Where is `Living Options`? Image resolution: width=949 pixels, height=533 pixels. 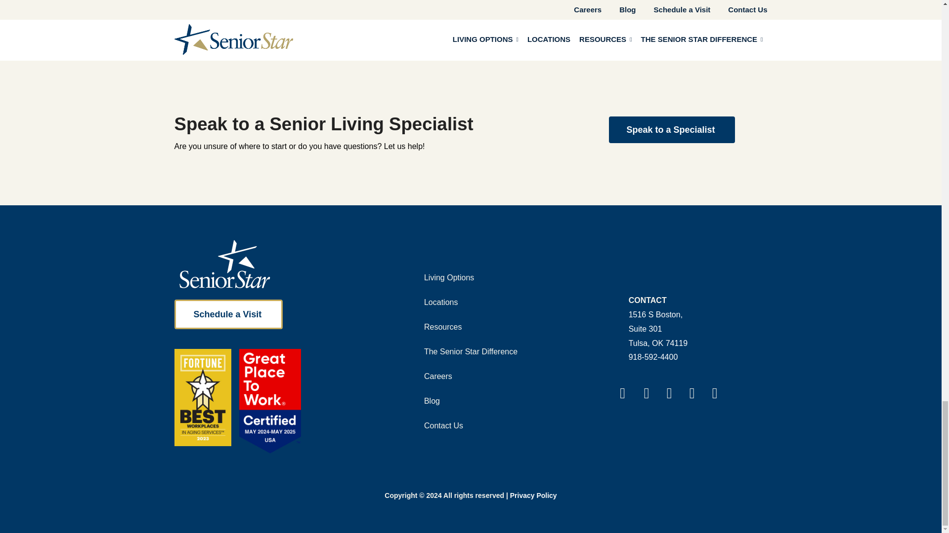 Living Options is located at coordinates (431, 401).